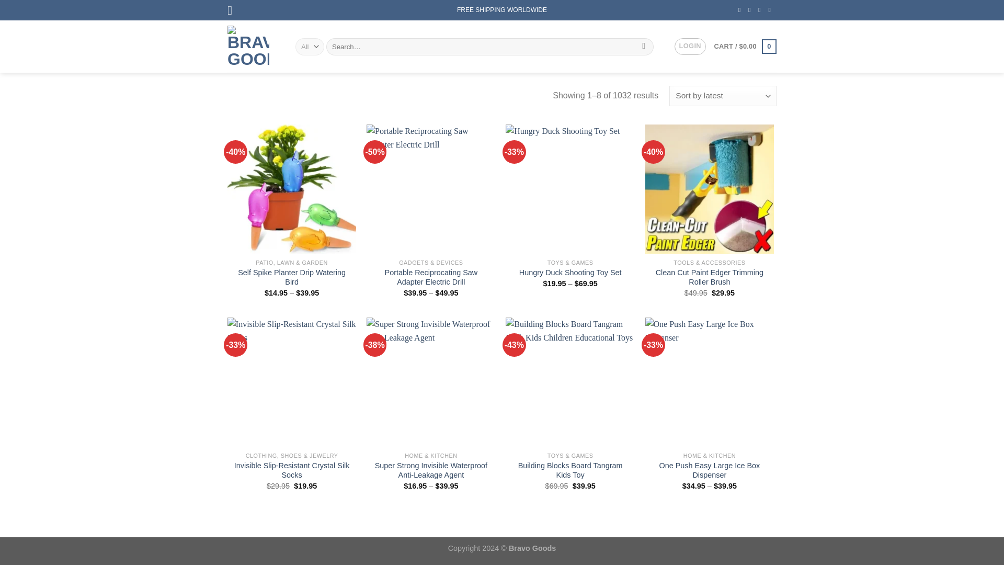  I want to click on Hungry Duck Shooting Toy Set, so click(570, 273).